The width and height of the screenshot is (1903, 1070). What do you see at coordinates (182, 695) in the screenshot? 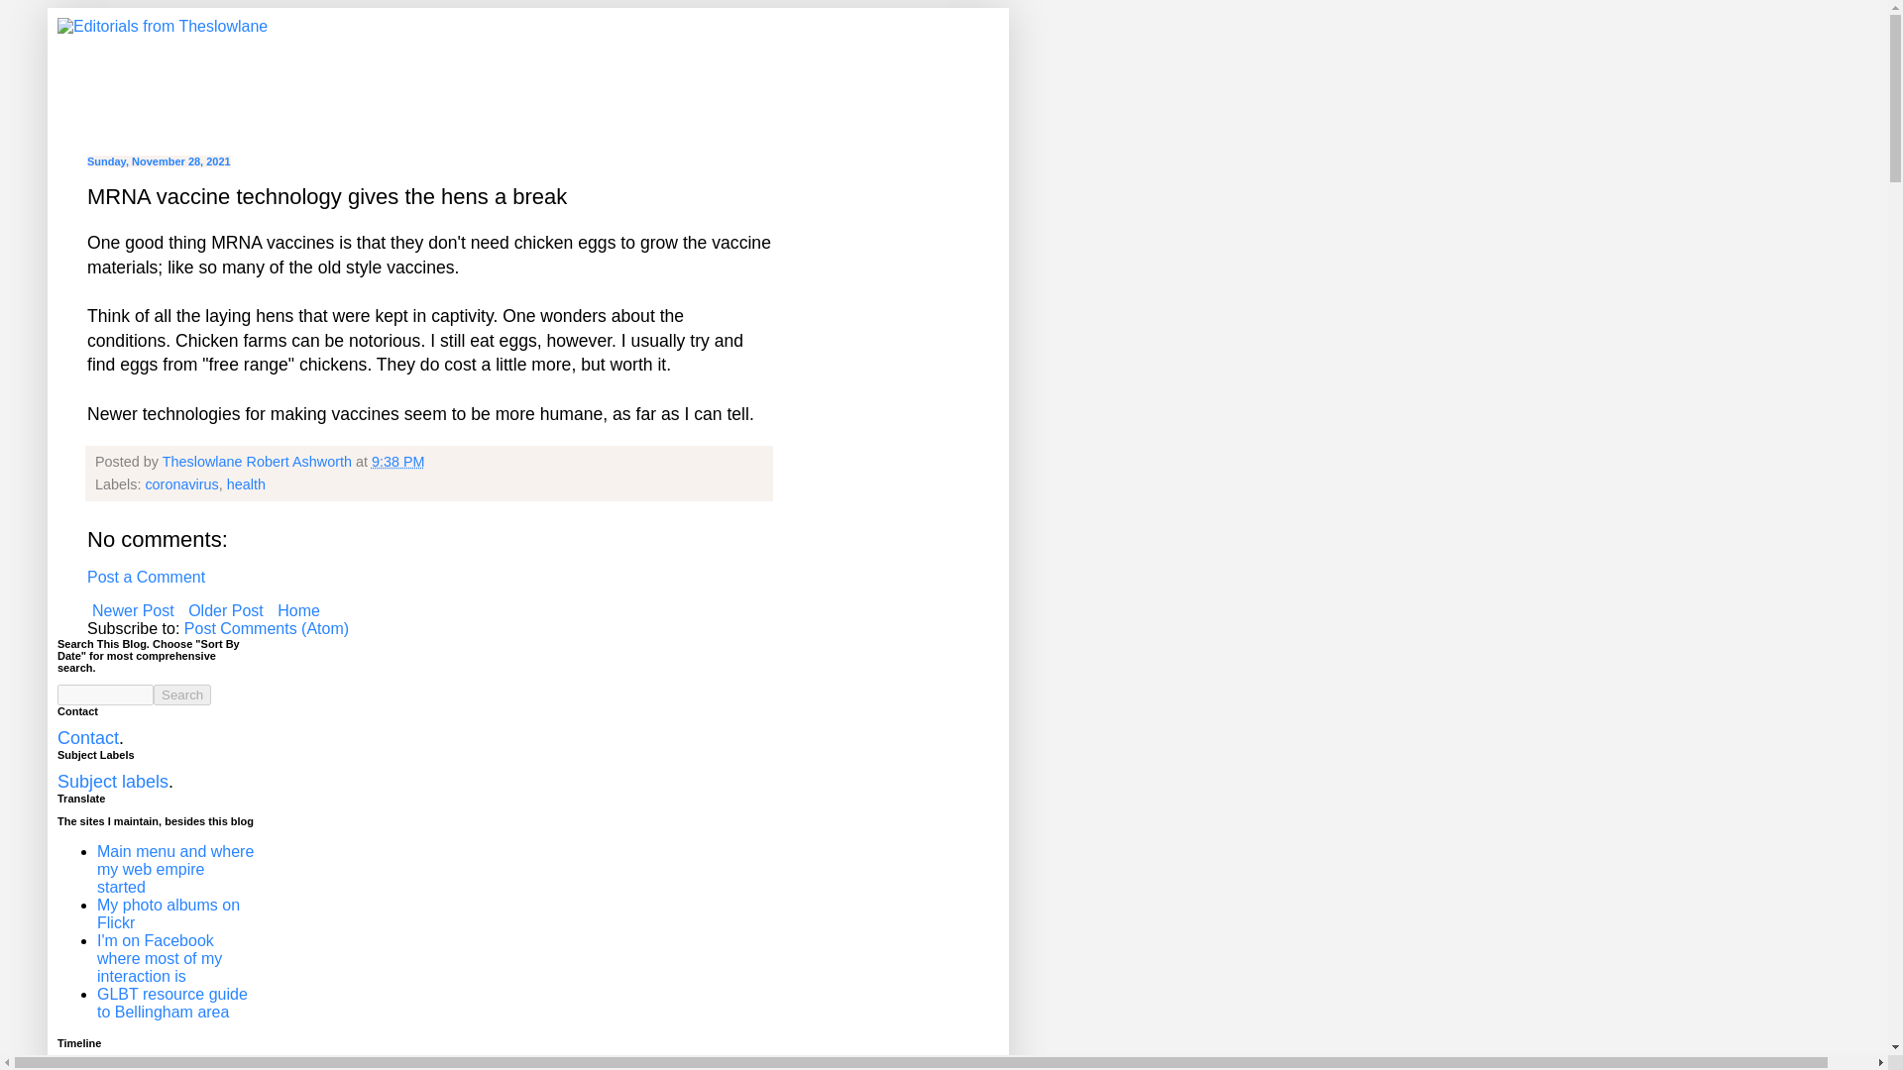
I see `Search` at bounding box center [182, 695].